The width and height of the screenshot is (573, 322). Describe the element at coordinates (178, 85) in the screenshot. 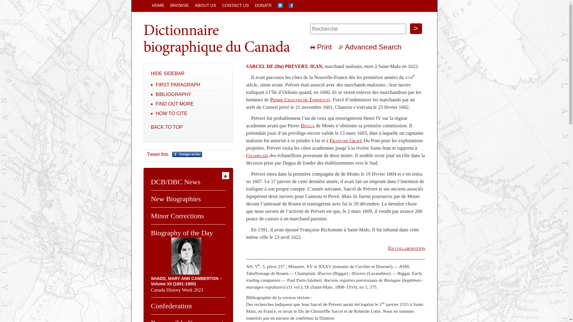

I see `FIRST PARAGRAPH` at that location.